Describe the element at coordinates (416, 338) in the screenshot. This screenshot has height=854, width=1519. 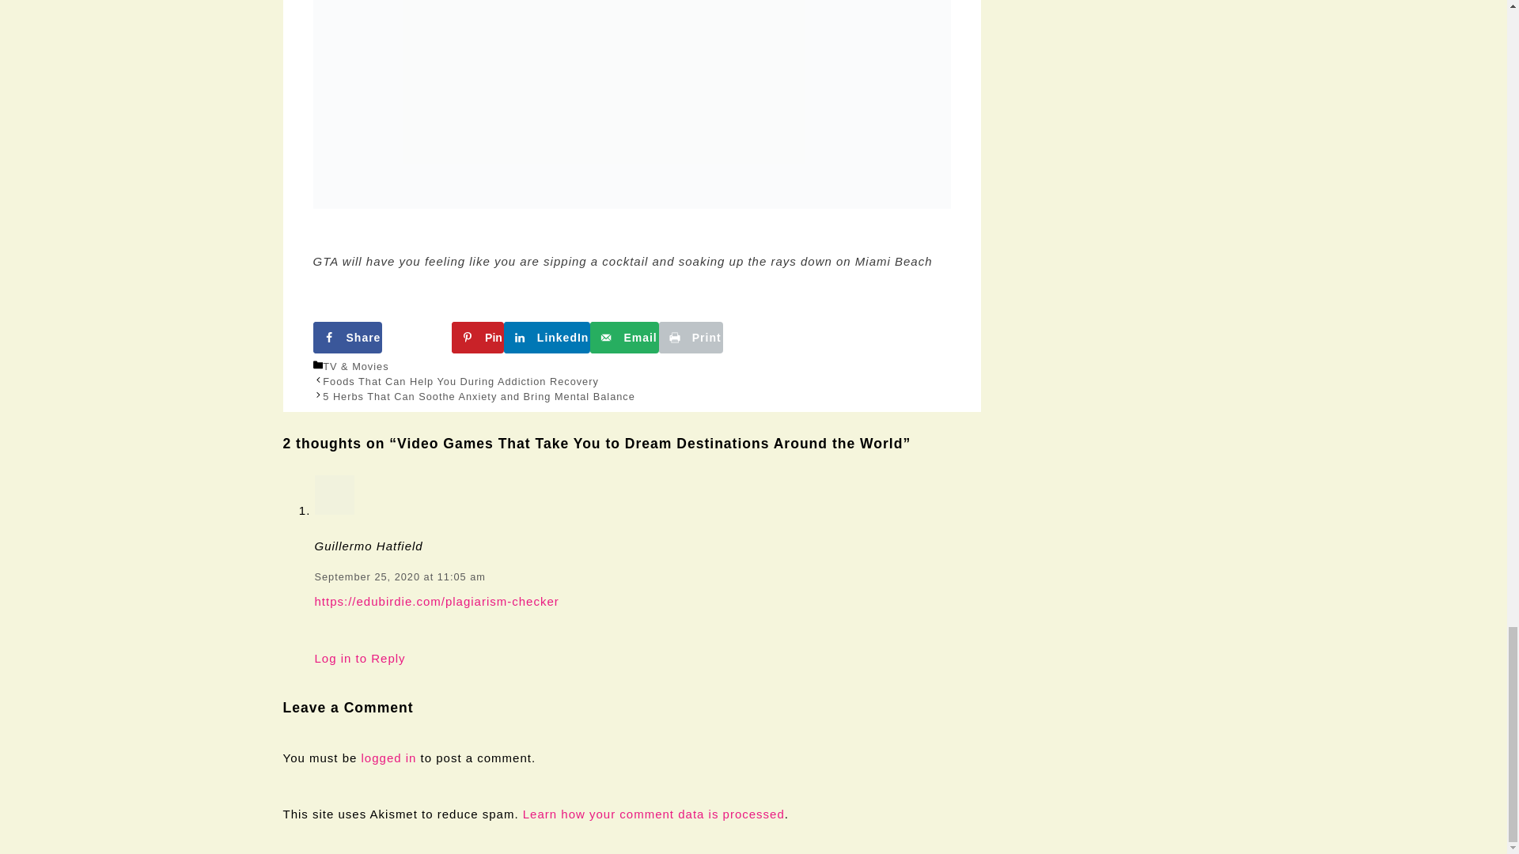
I see `Share on X` at that location.